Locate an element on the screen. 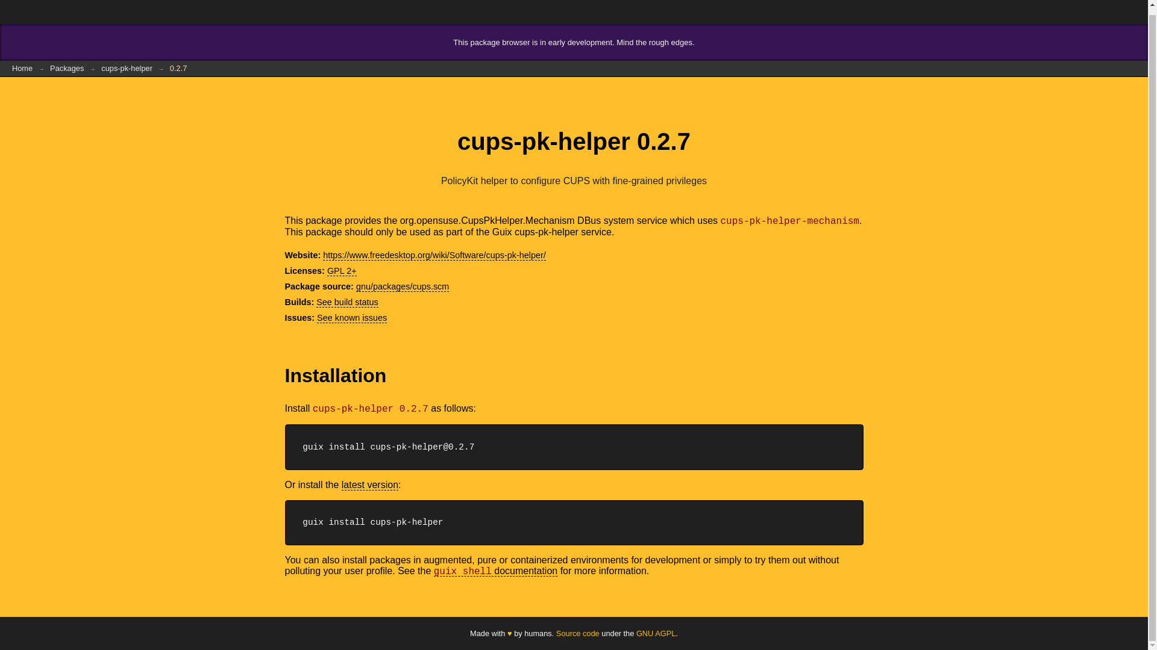 The image size is (1157, 650). Primary menu is located at coordinates (1129, 12).